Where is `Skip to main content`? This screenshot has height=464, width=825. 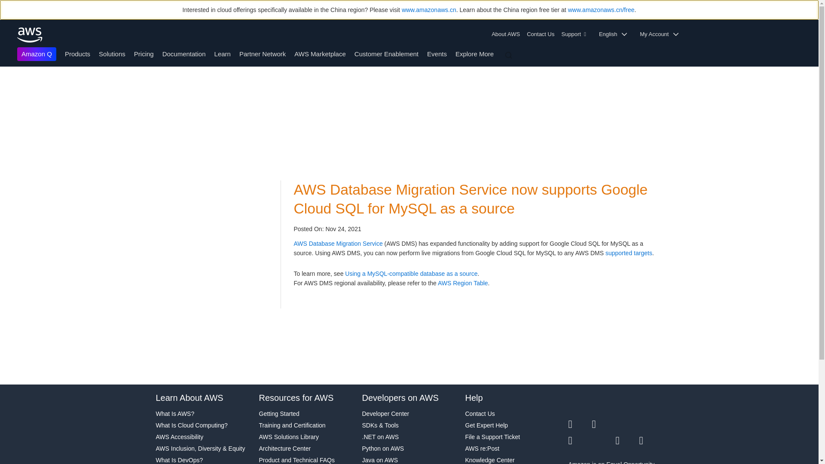 Skip to main content is located at coordinates (4, 83).